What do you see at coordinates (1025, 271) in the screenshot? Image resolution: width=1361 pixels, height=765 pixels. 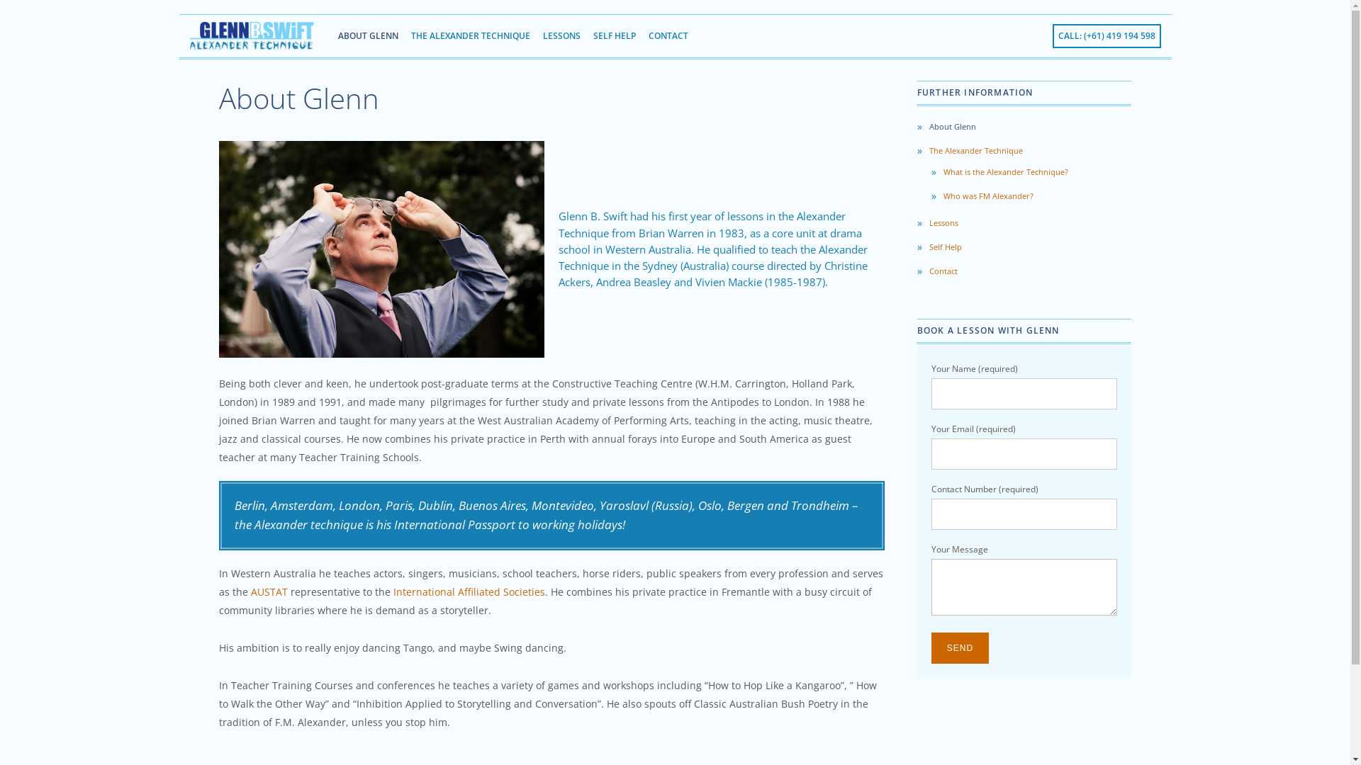 I see `Contact` at bounding box center [1025, 271].